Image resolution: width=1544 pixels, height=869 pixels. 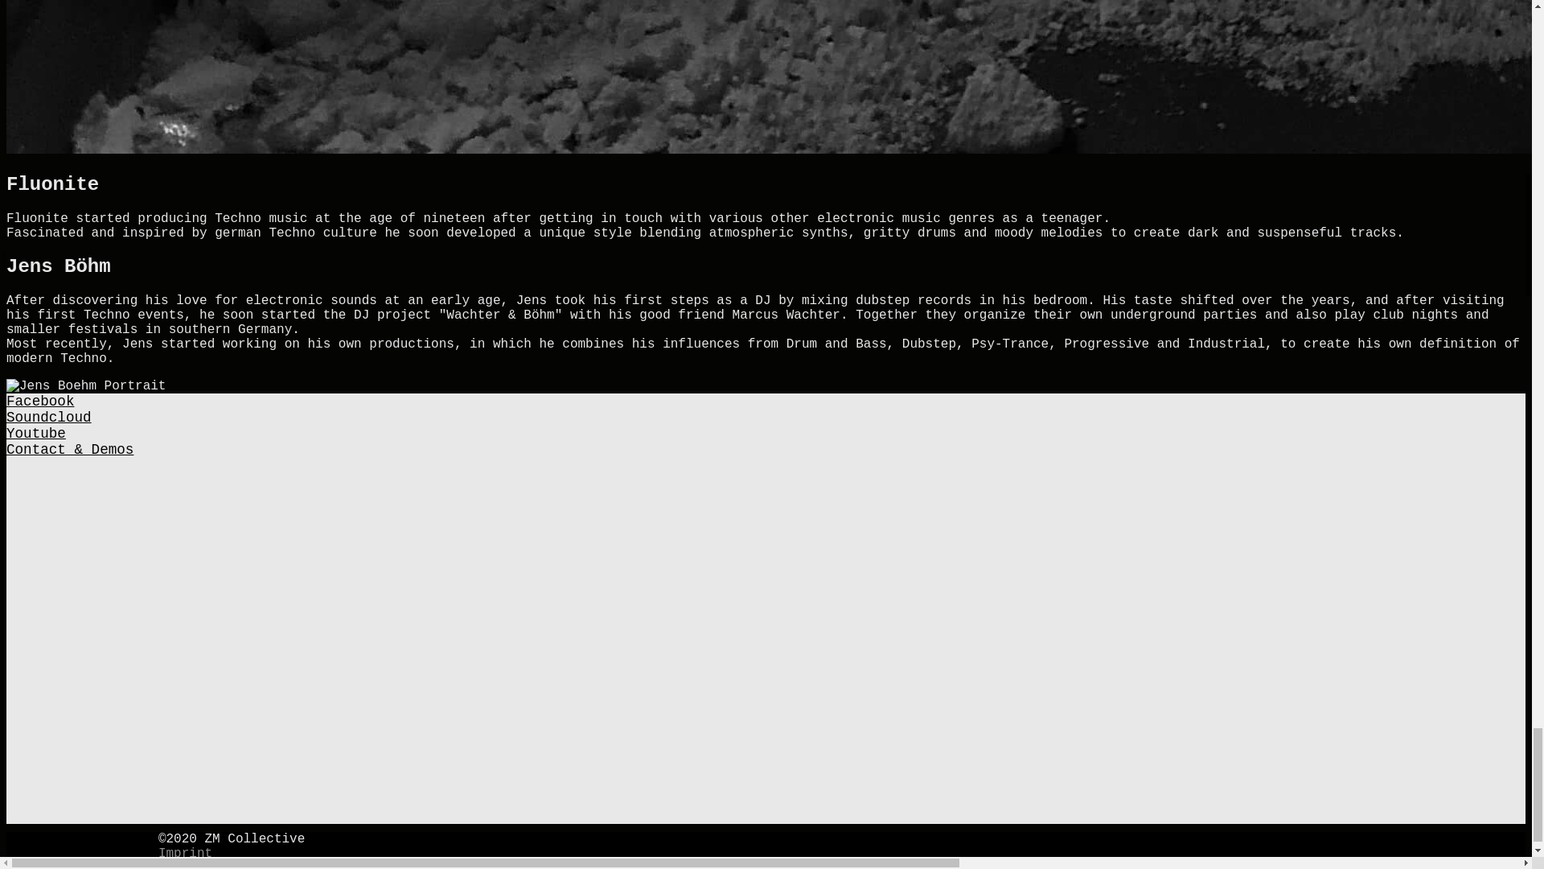 What do you see at coordinates (48, 417) in the screenshot?
I see `Soundcloud` at bounding box center [48, 417].